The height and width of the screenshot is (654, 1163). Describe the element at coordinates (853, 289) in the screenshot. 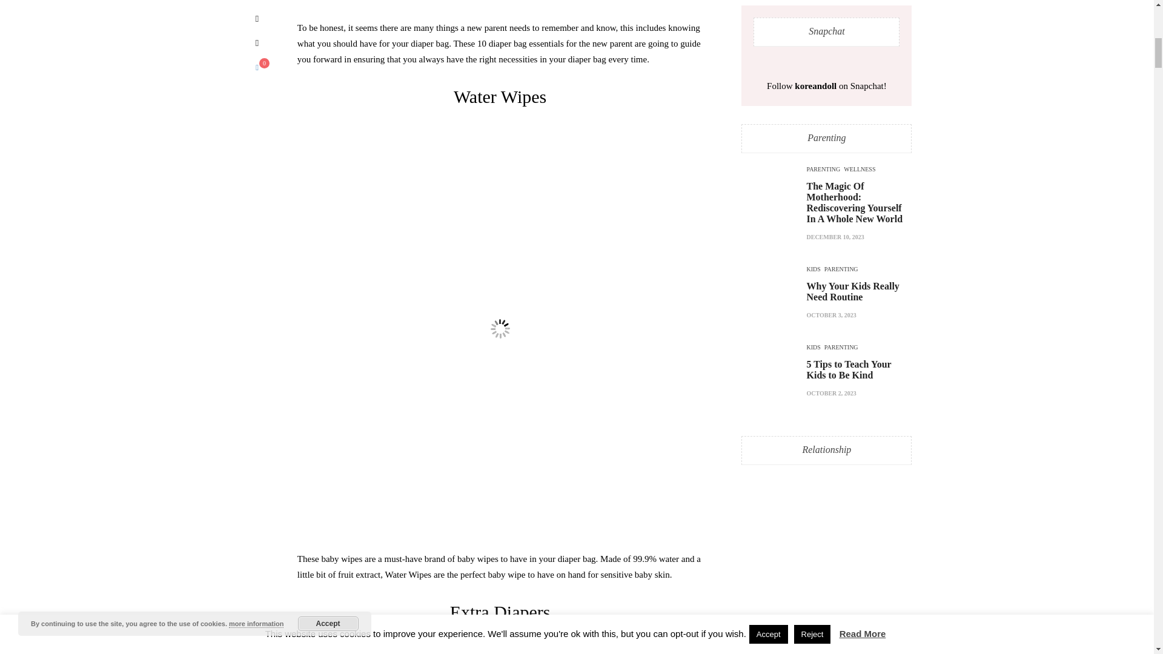

I see `Why Your Kids Really Need Routine` at that location.